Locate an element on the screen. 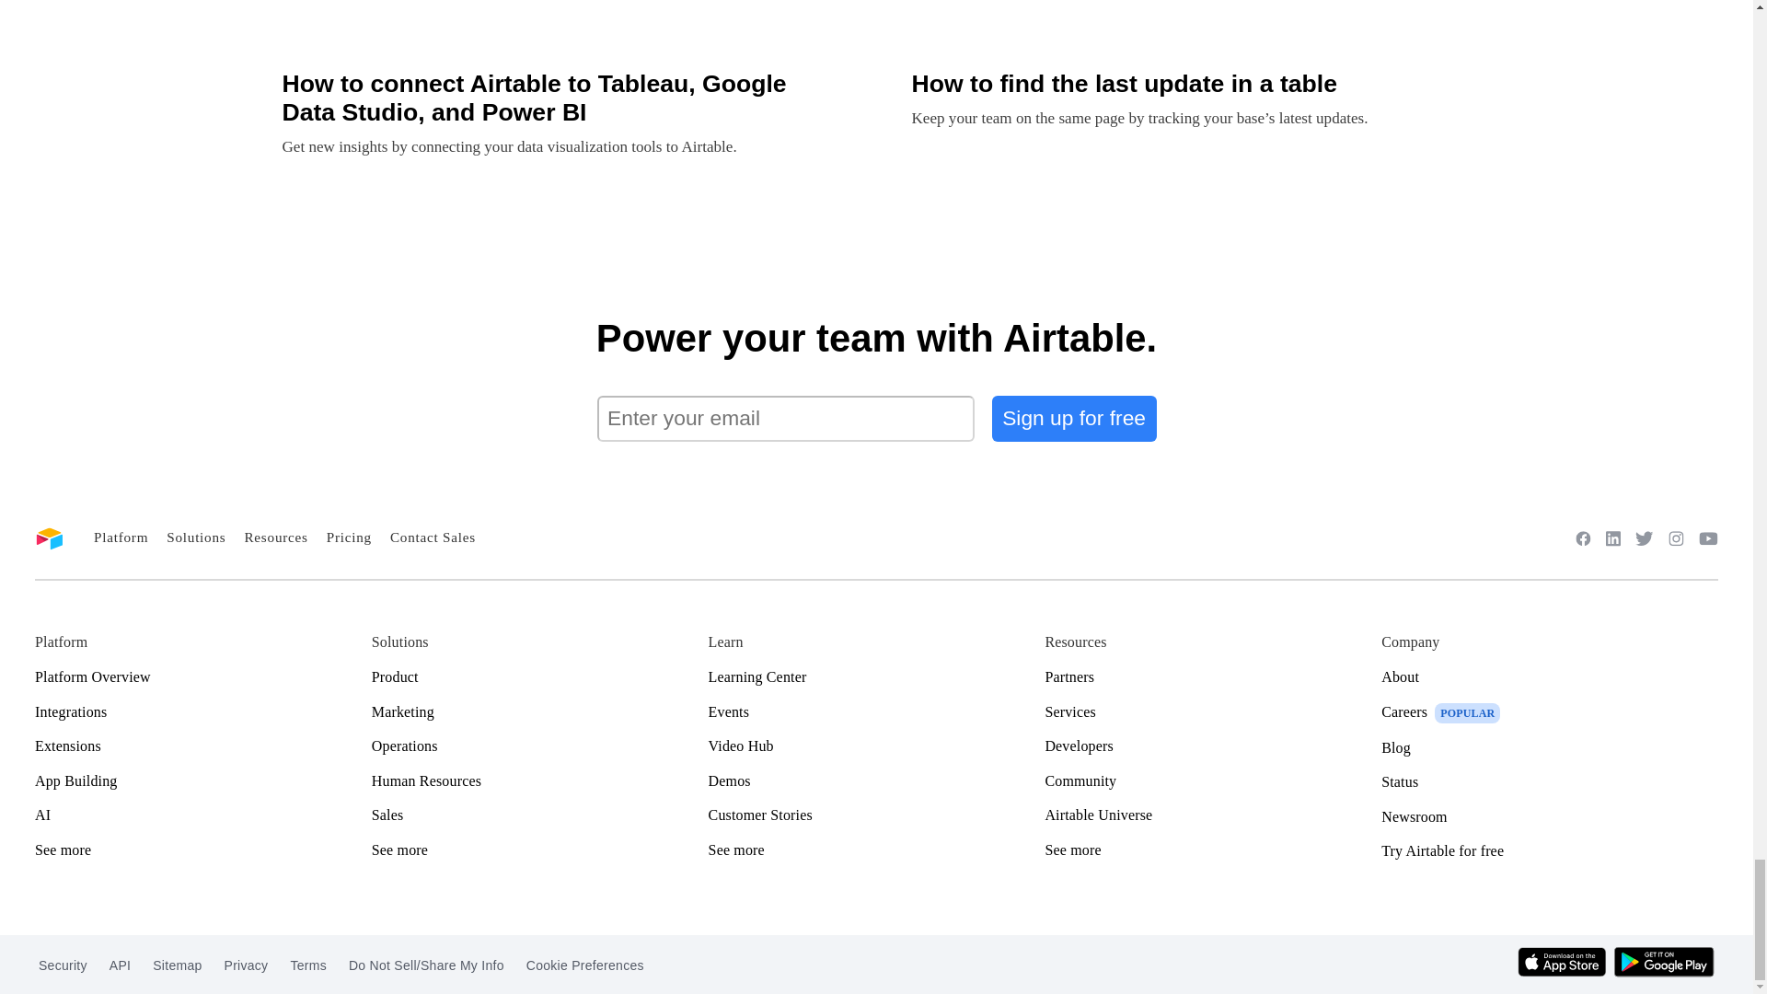  Platform is located at coordinates (121, 536).